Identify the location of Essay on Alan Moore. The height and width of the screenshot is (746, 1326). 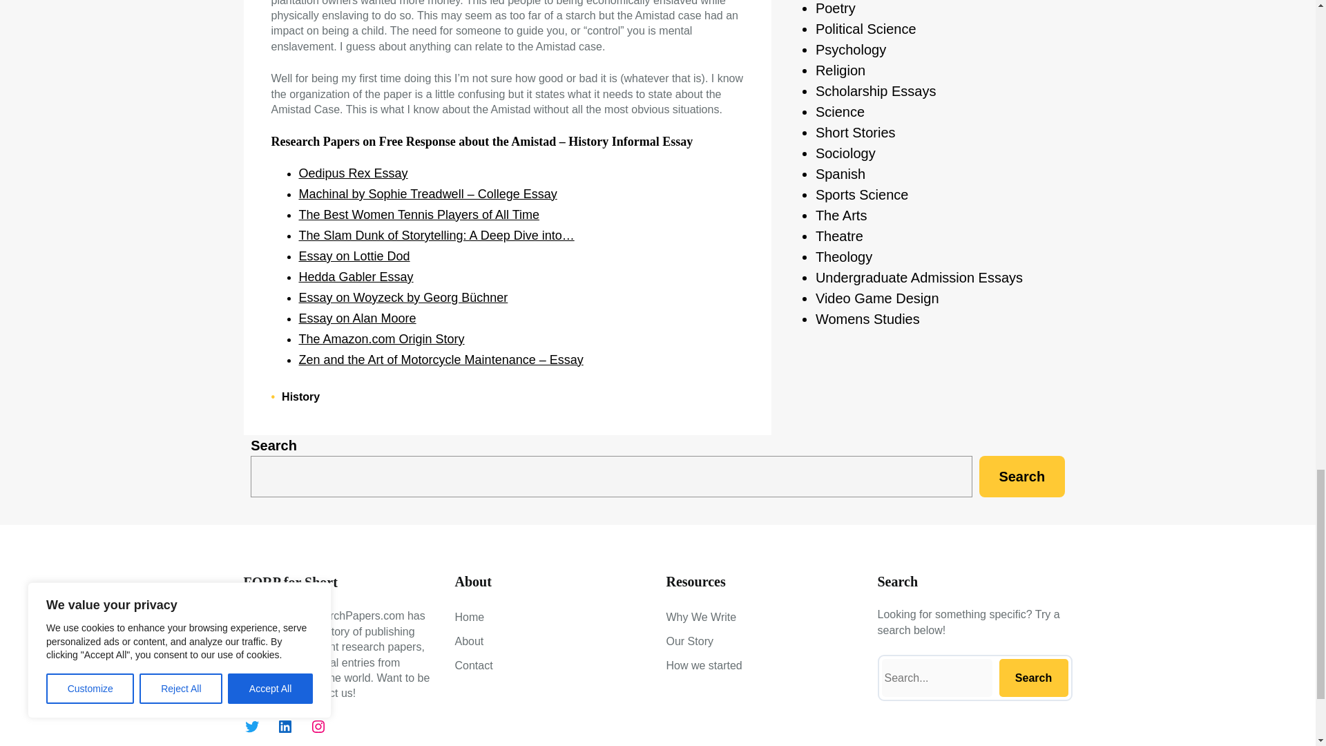
(357, 318).